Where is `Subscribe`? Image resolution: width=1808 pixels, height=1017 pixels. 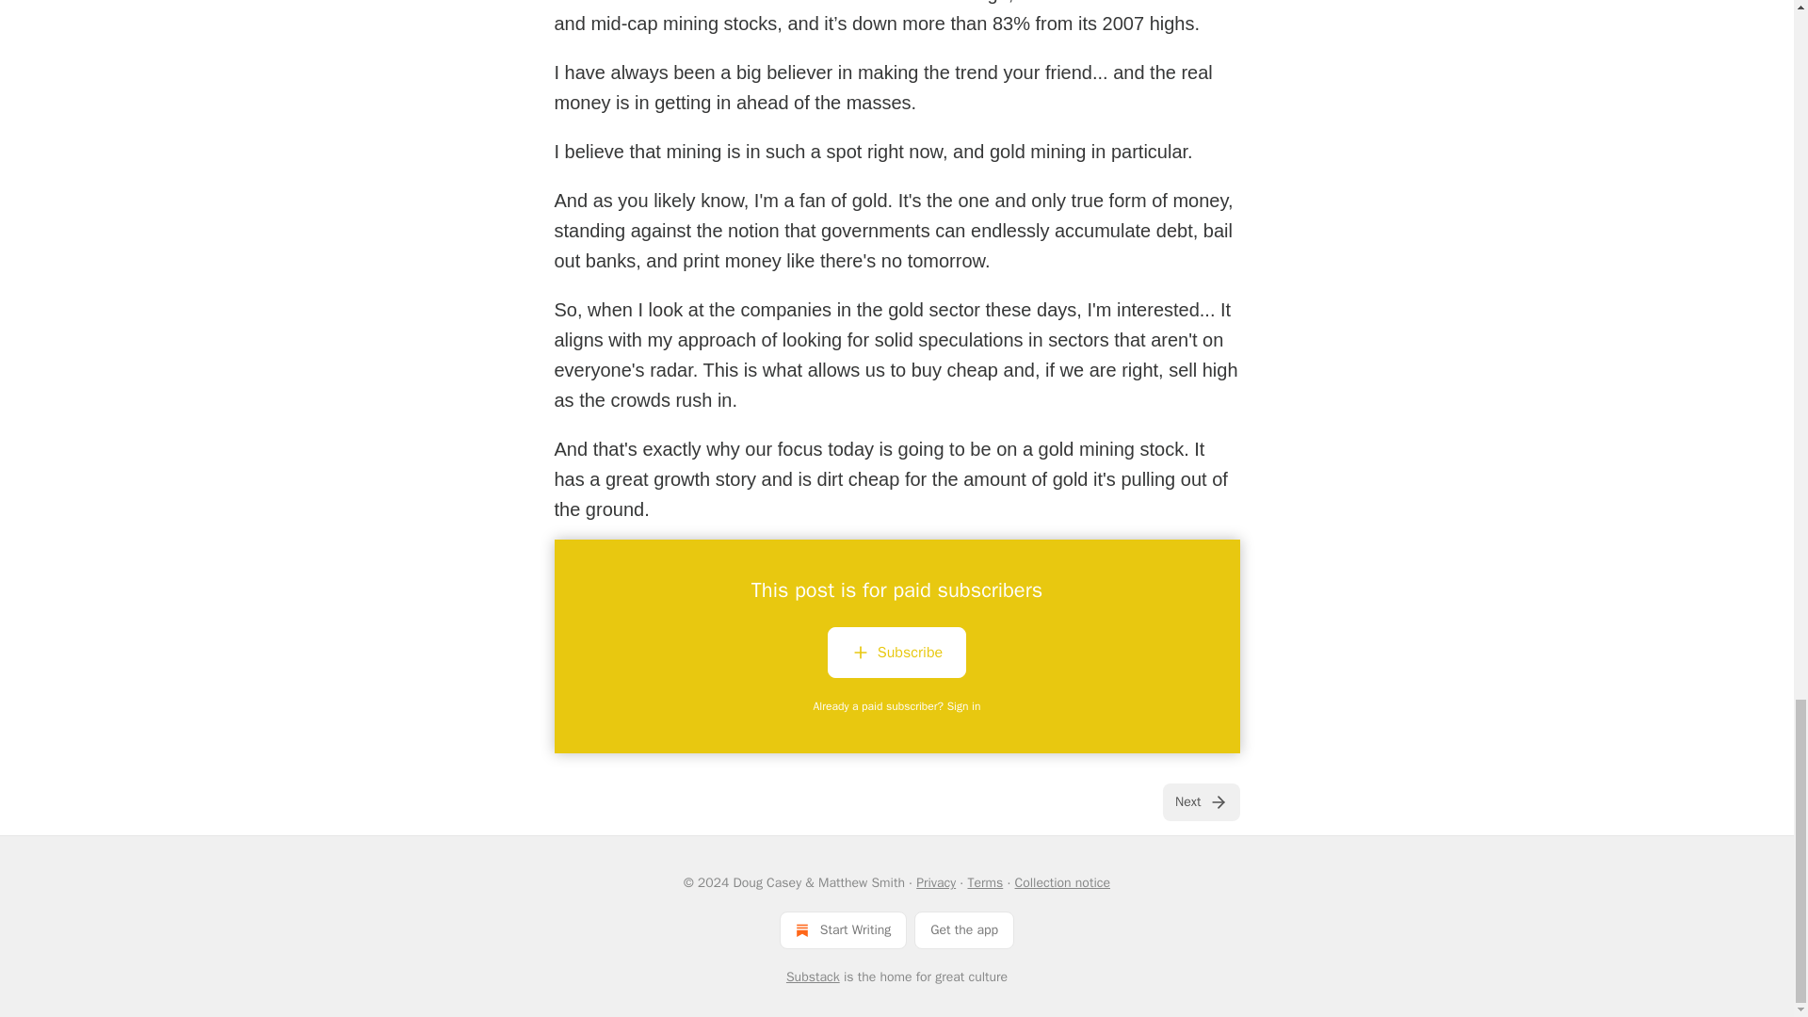
Subscribe is located at coordinates (896, 655).